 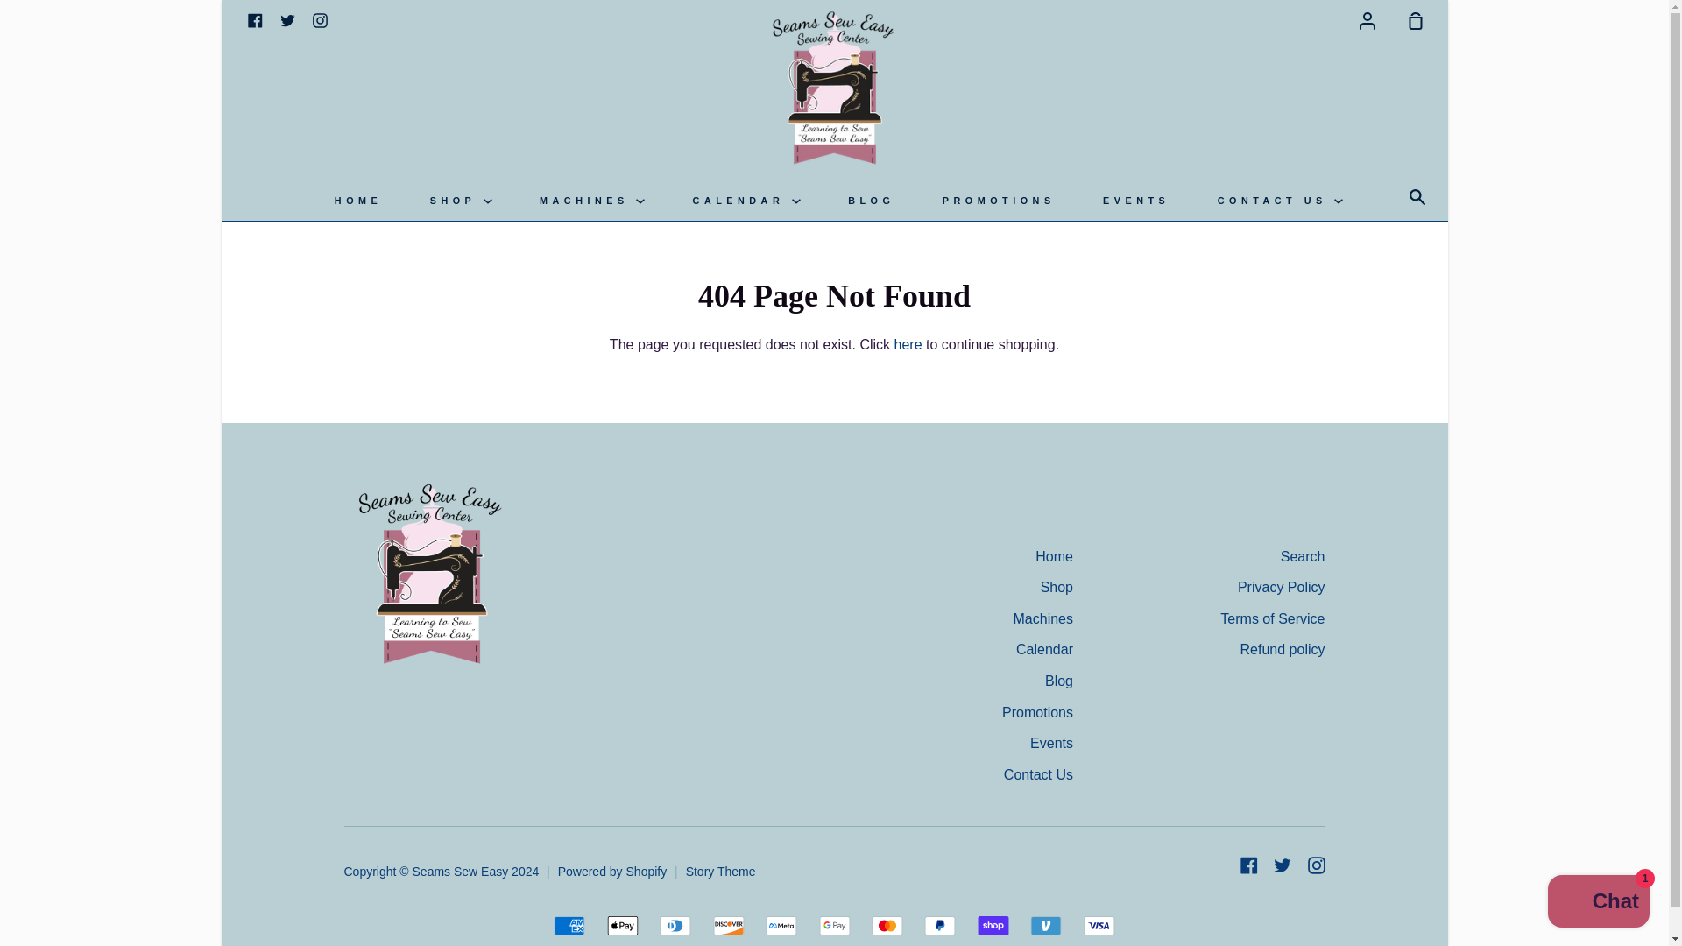 What do you see at coordinates (833, 926) in the screenshot?
I see `Google Pay` at bounding box center [833, 926].